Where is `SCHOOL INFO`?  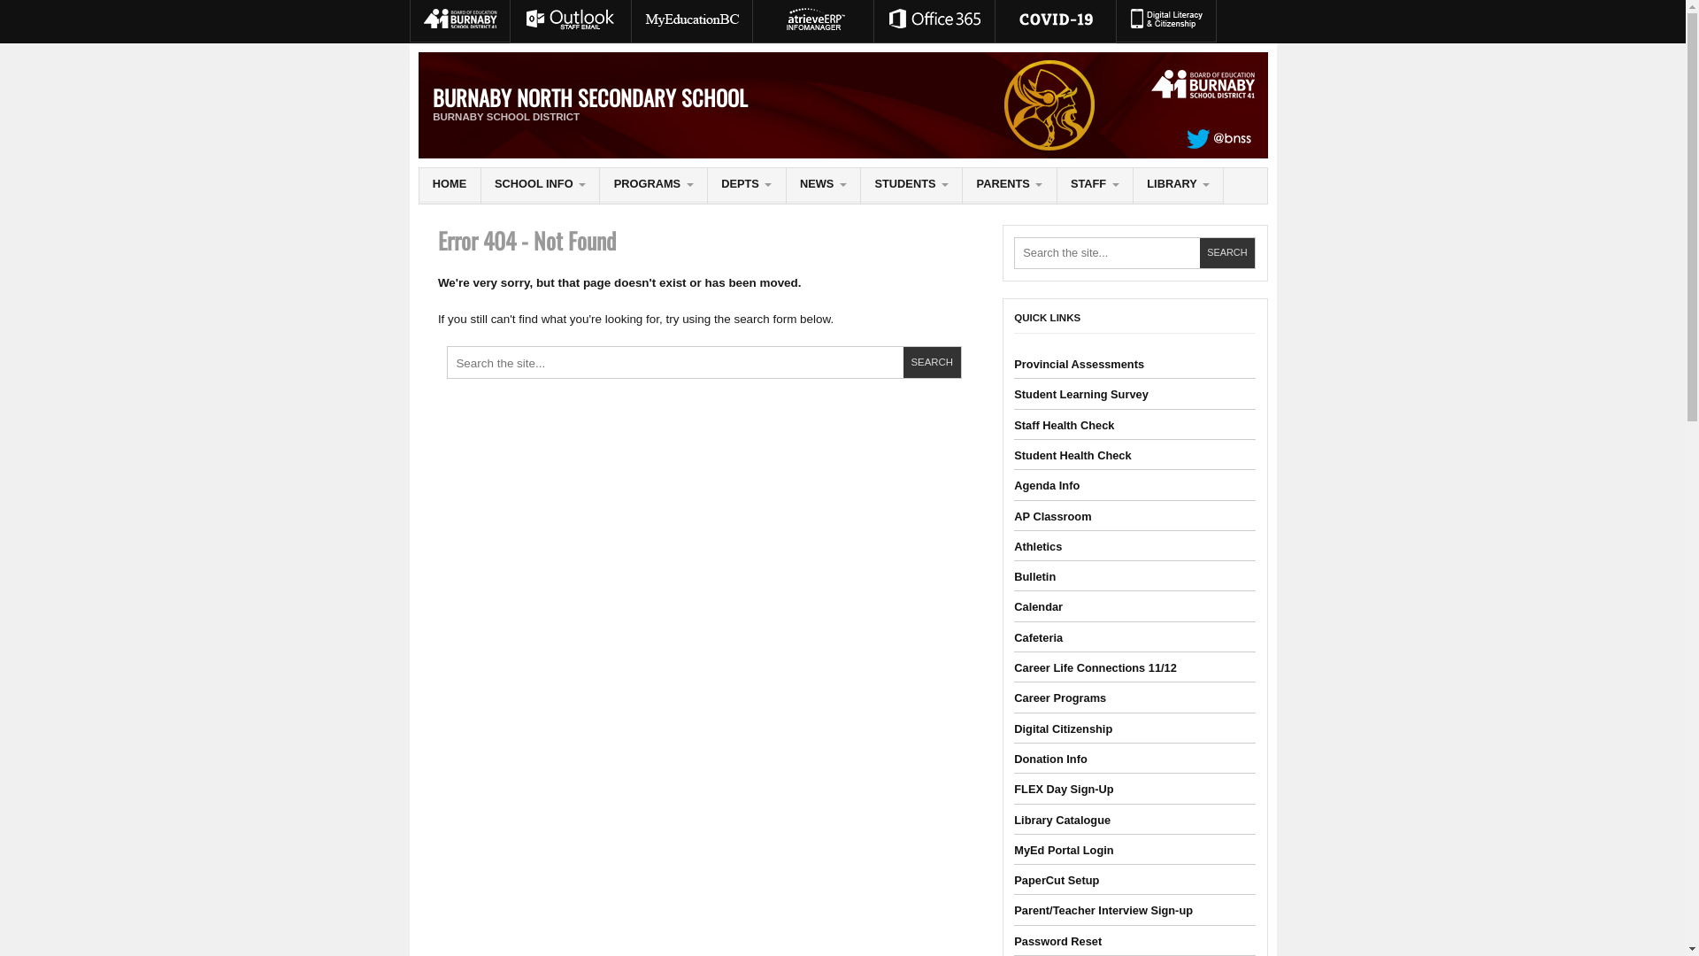
SCHOOL INFO is located at coordinates (541, 186).